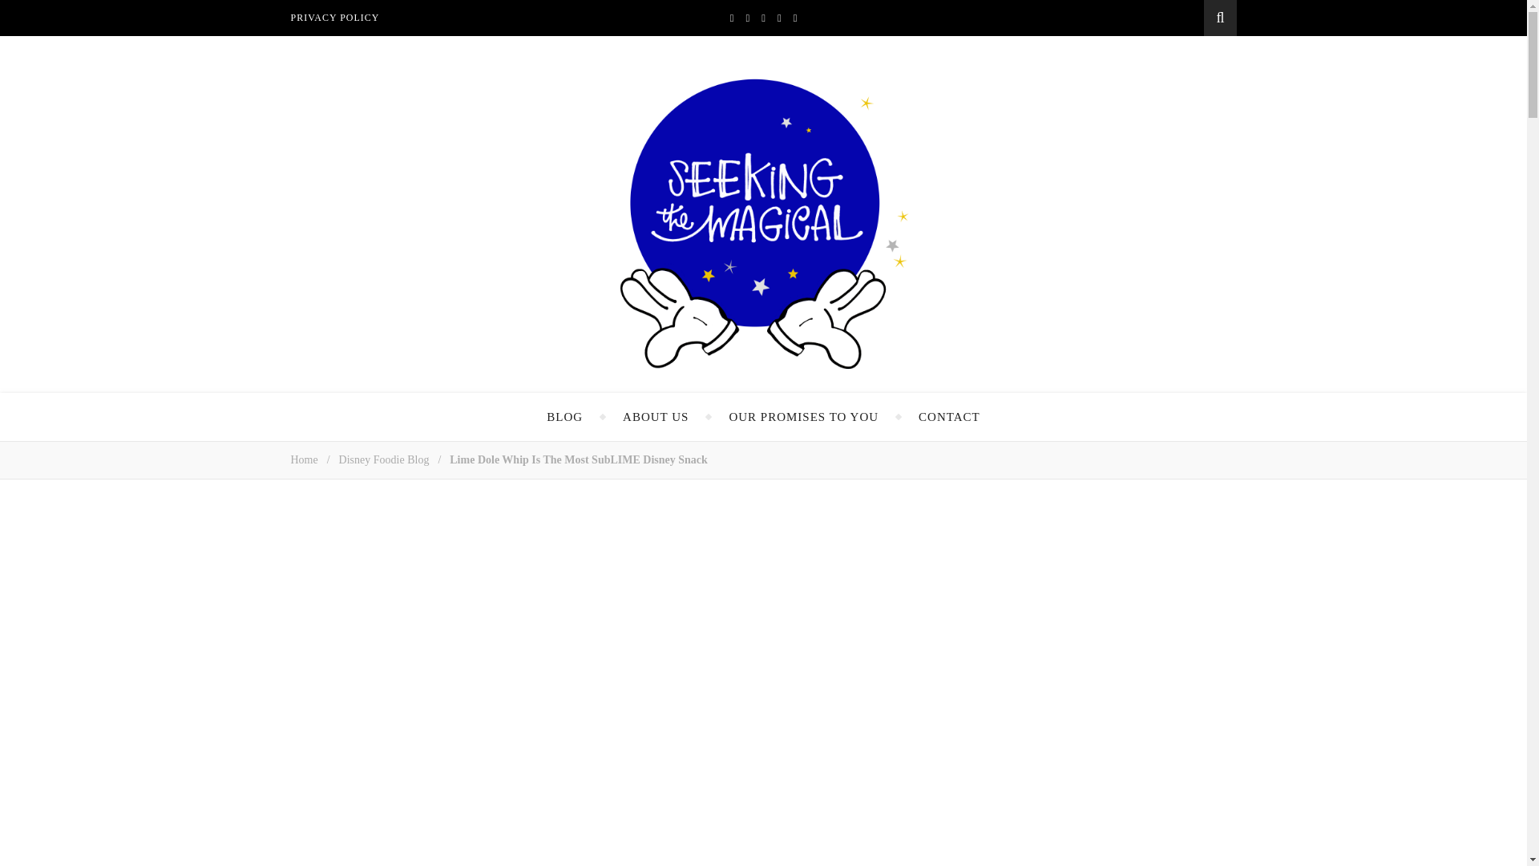 The height and width of the screenshot is (866, 1539). What do you see at coordinates (340, 18) in the screenshot?
I see `PRIVACY POLICY` at bounding box center [340, 18].